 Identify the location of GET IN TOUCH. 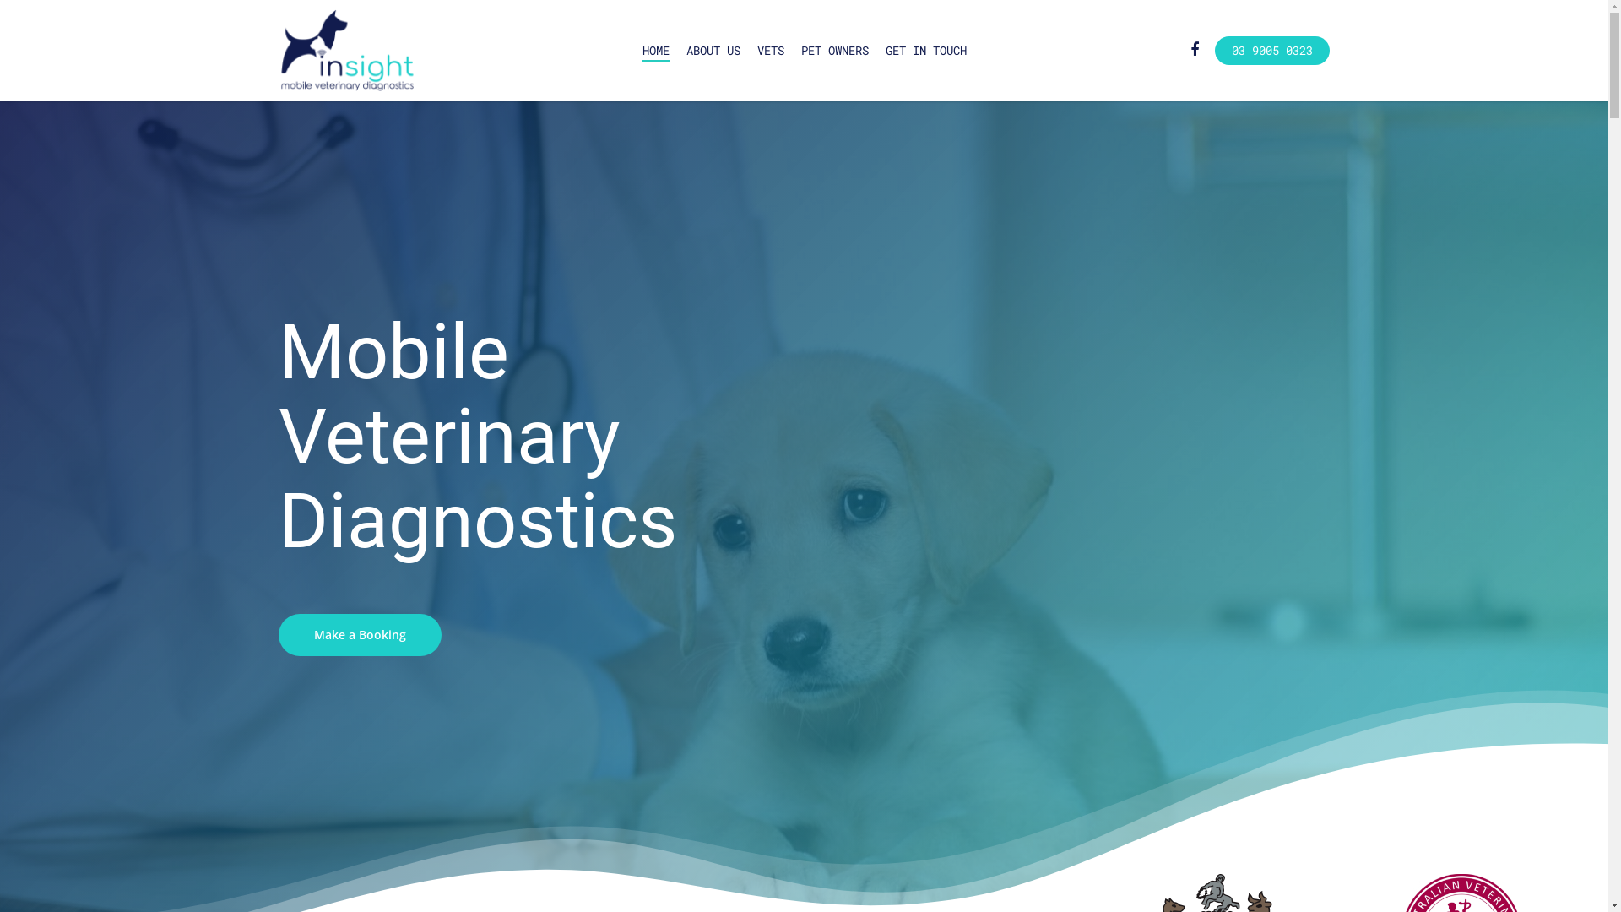
(925, 51).